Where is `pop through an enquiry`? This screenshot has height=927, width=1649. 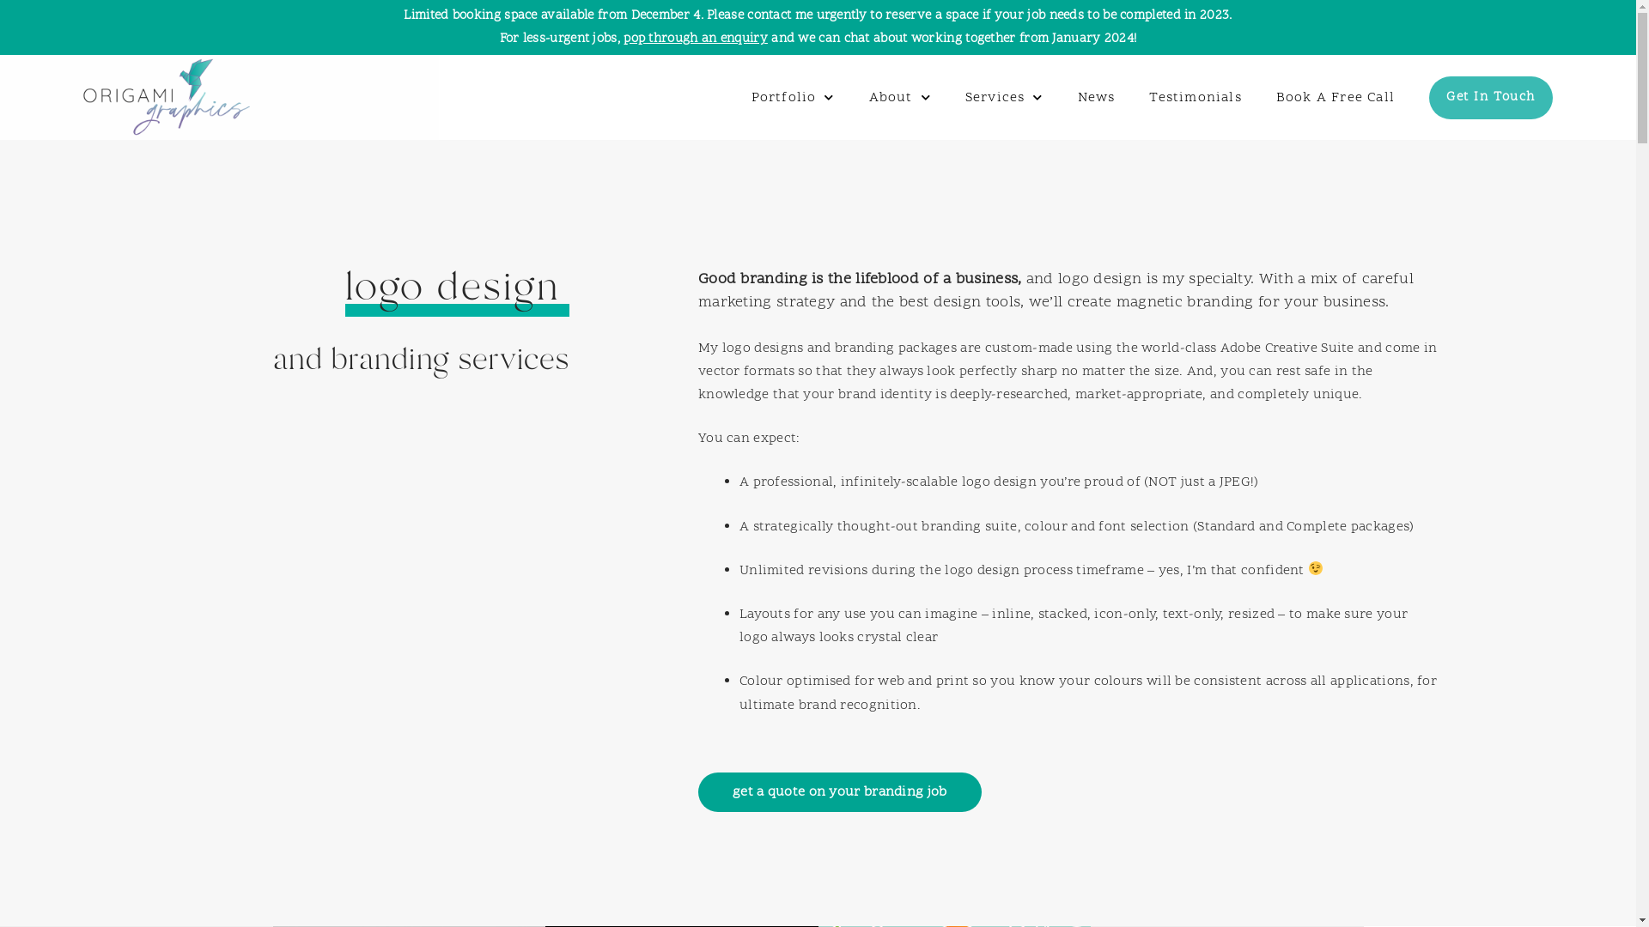
pop through an enquiry is located at coordinates (696, 39).